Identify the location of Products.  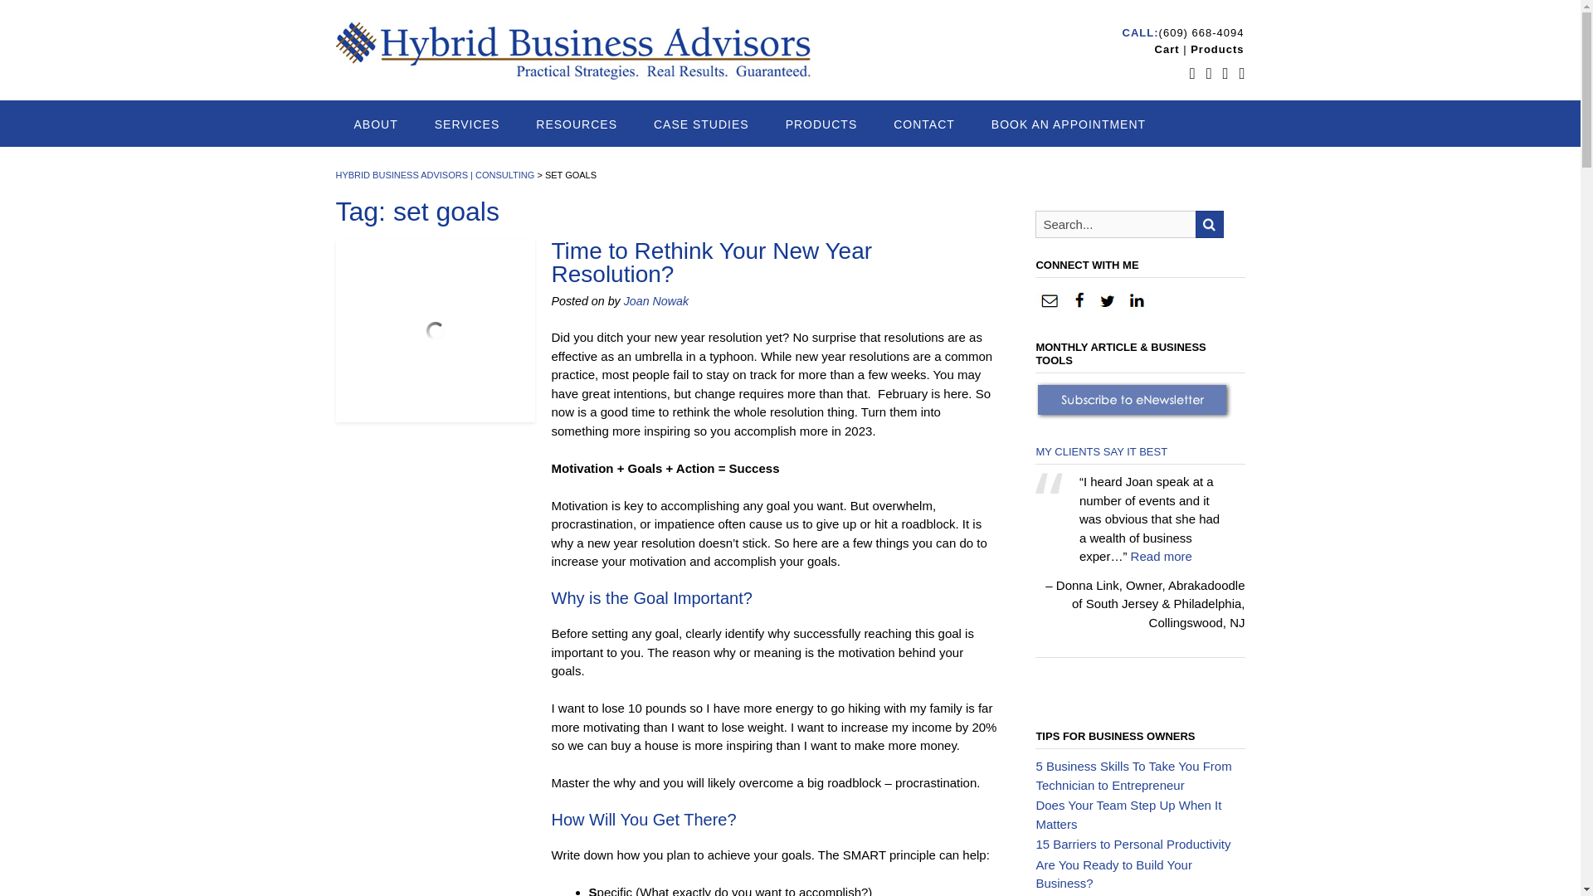
(1216, 48).